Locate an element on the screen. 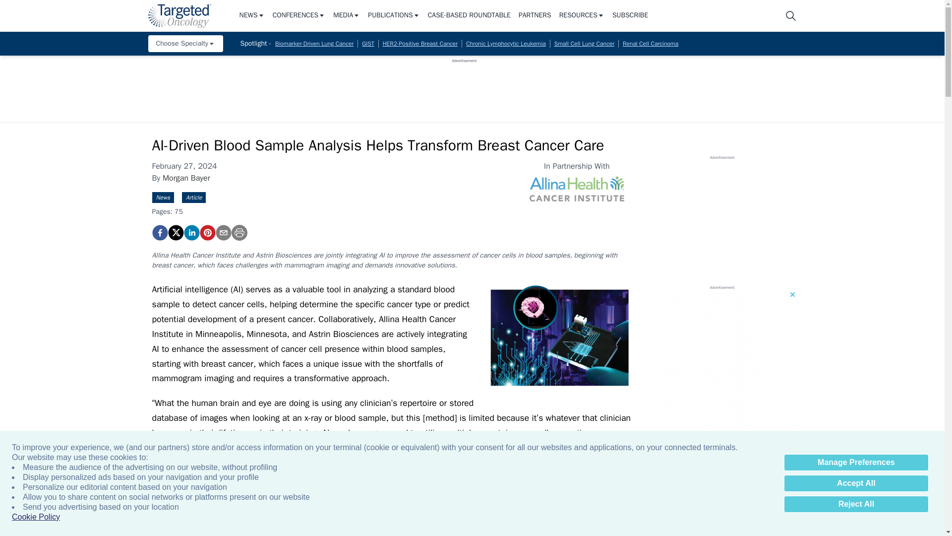 This screenshot has height=536, width=952. MEDIA is located at coordinates (346, 16).